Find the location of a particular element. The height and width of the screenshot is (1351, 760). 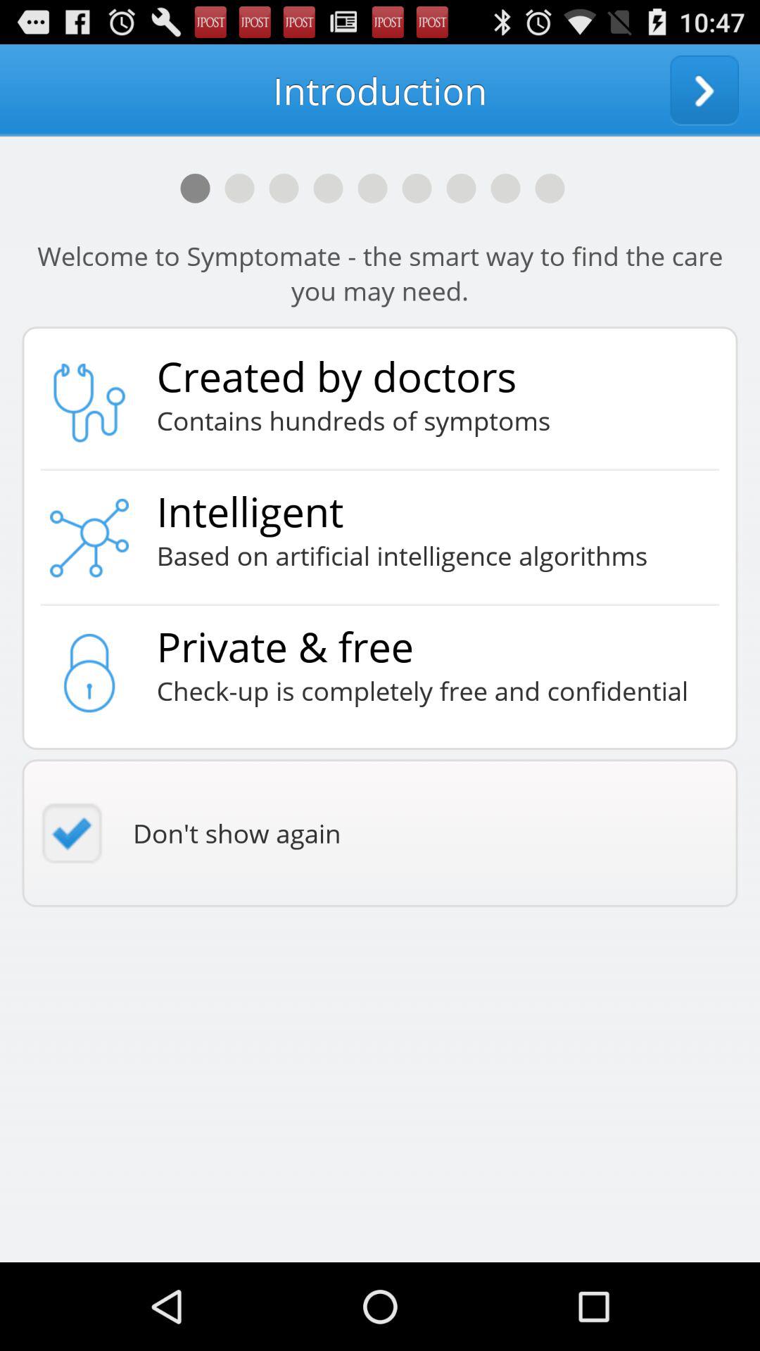

jump to the don t show icon is located at coordinates (380, 833).